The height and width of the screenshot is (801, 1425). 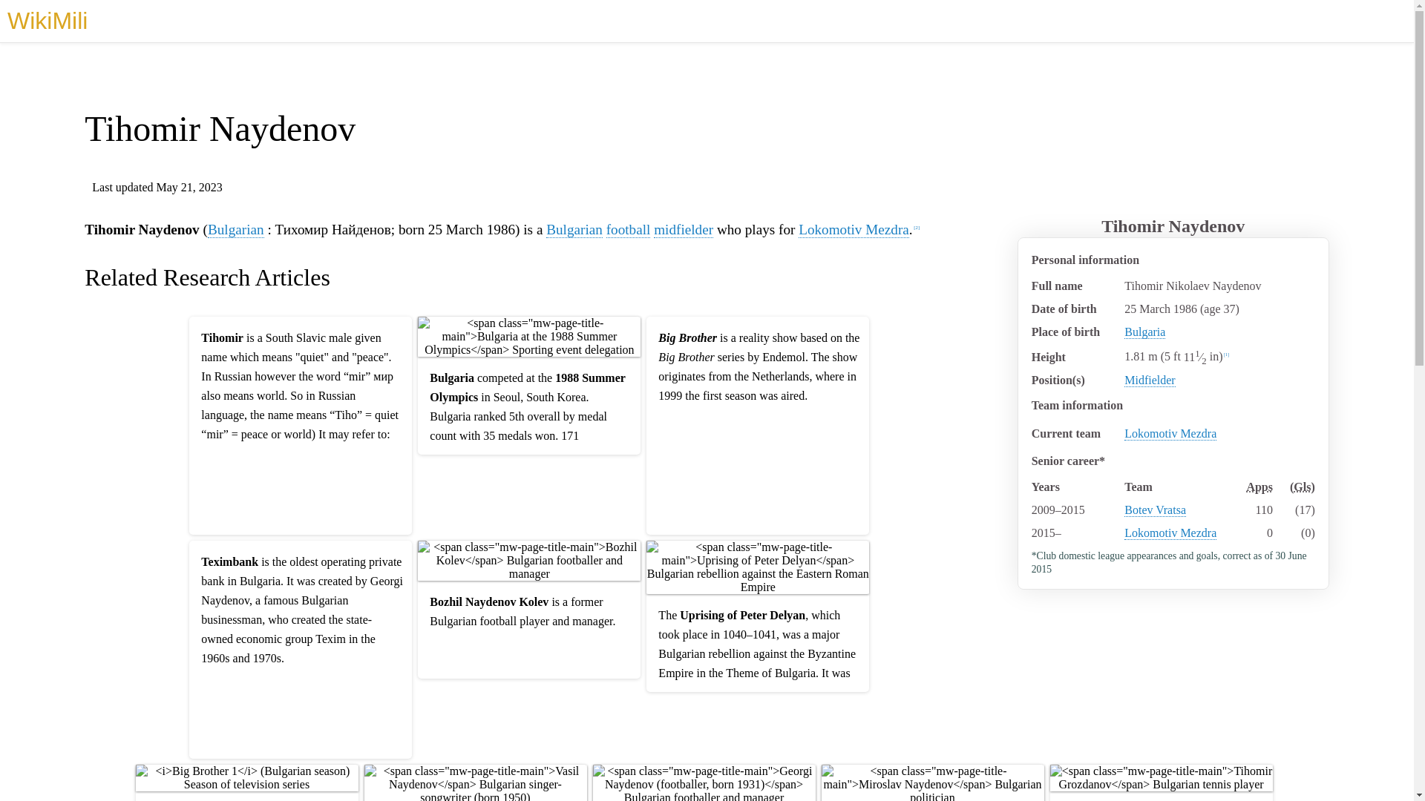 What do you see at coordinates (1170, 433) in the screenshot?
I see `Lokomotiv Mezdra` at bounding box center [1170, 433].